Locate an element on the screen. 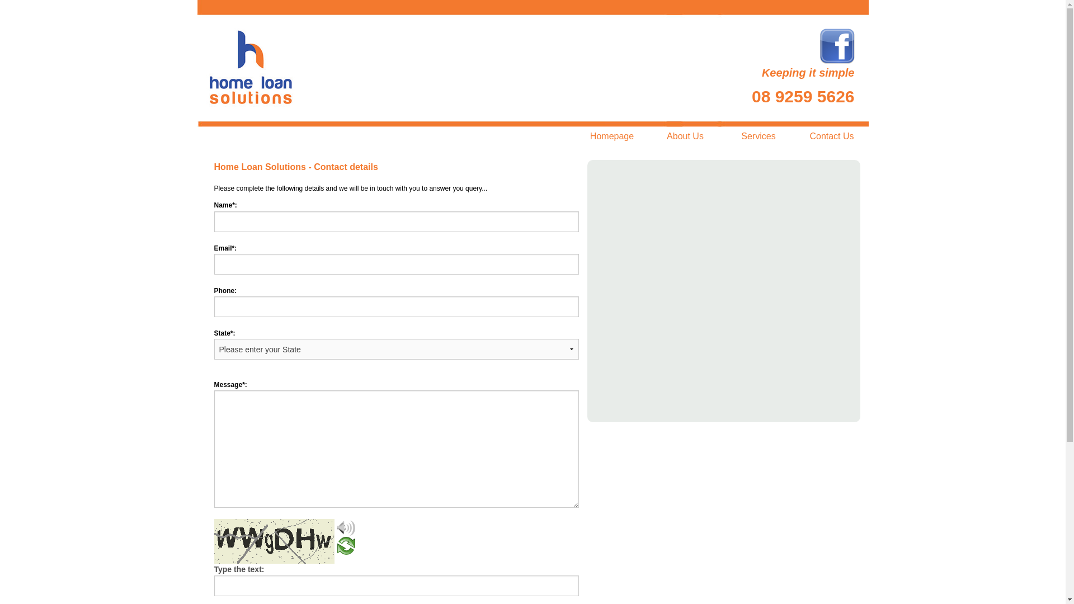 This screenshot has height=604, width=1074. Contact Us is located at coordinates (832, 136).